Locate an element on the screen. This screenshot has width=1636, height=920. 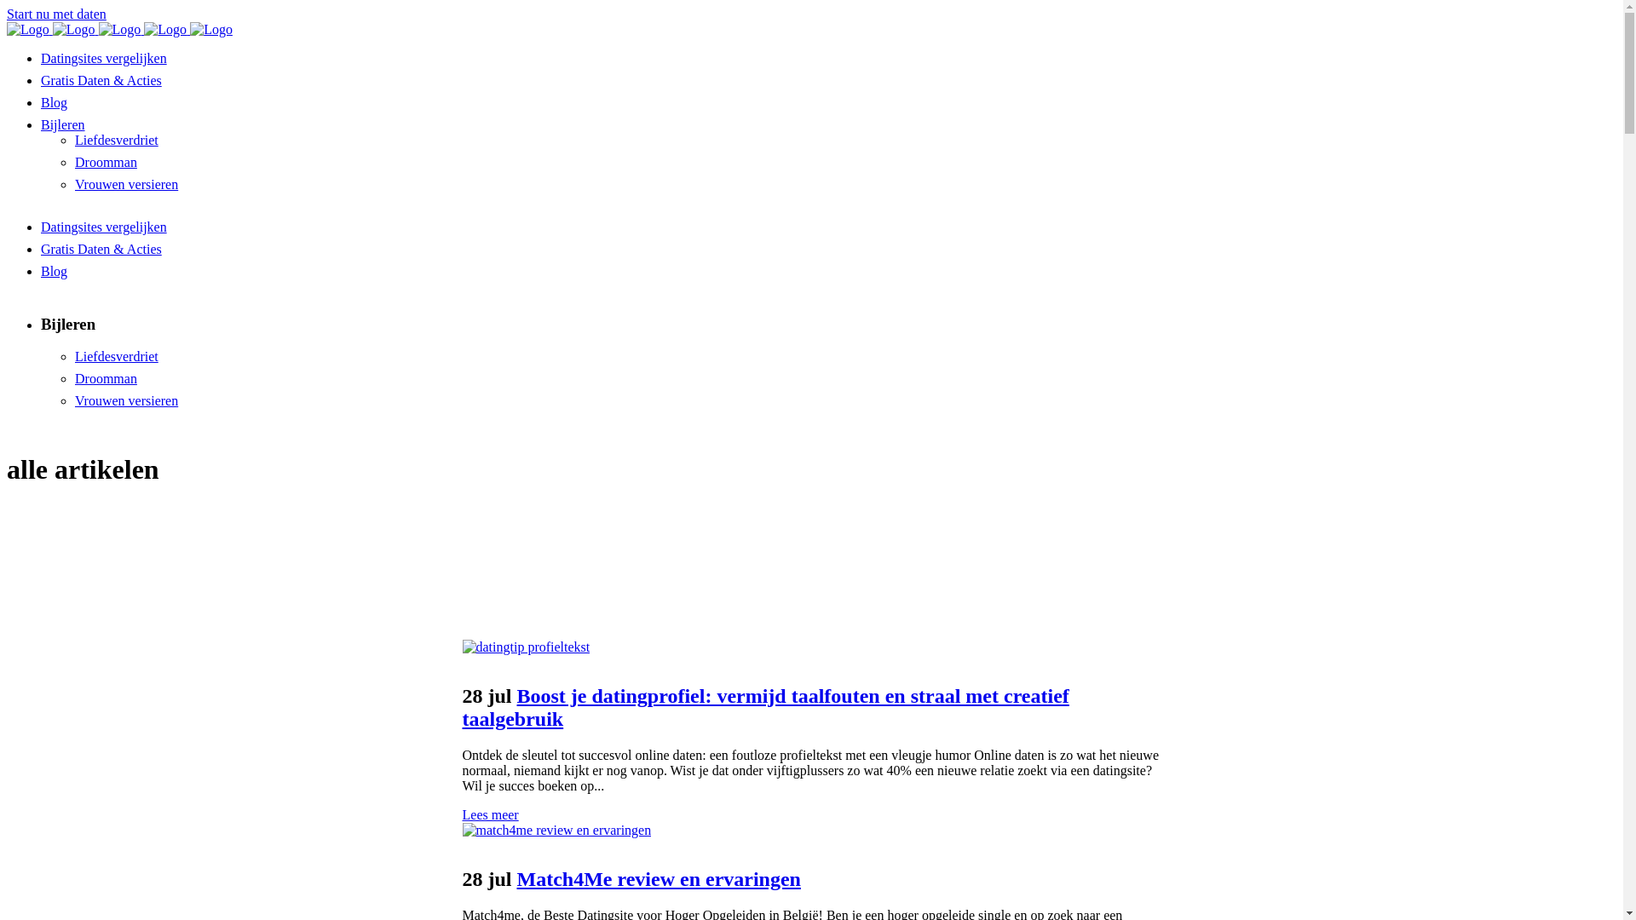
Start nu met daten is located at coordinates (56, 14).